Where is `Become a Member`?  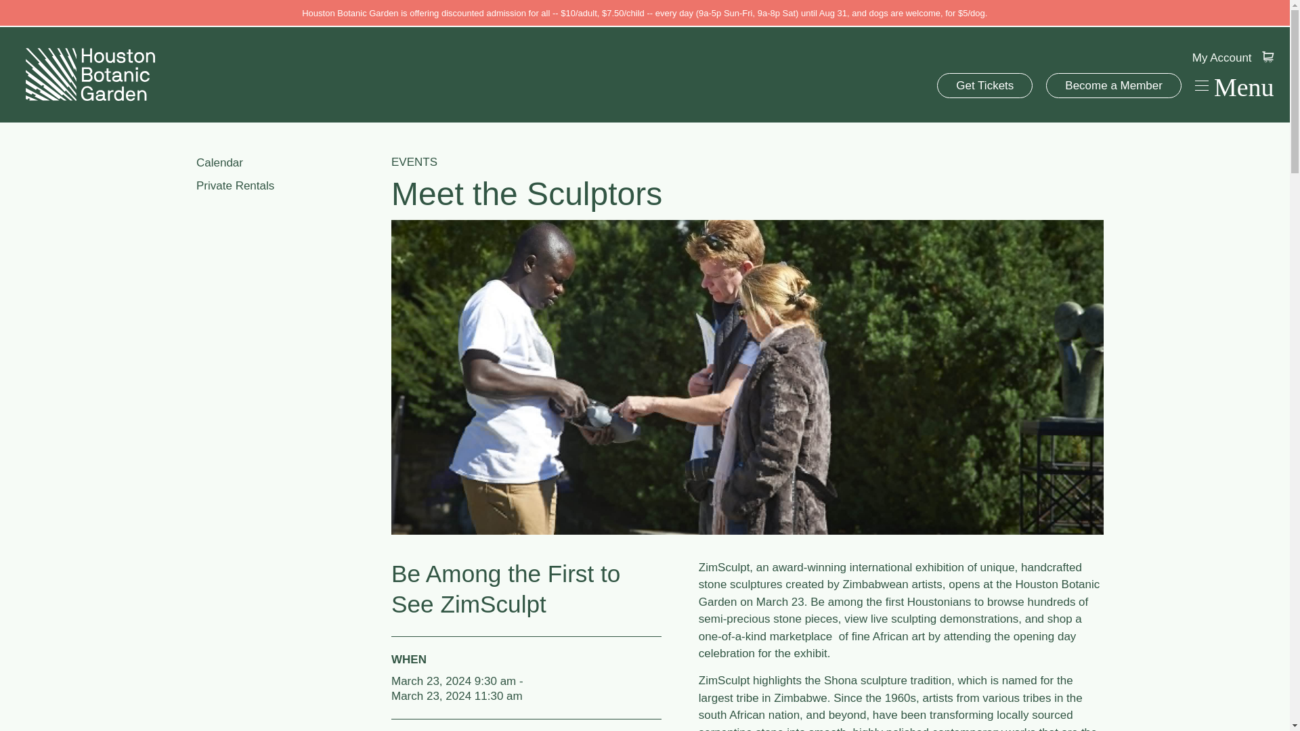 Become a Member is located at coordinates (1114, 85).